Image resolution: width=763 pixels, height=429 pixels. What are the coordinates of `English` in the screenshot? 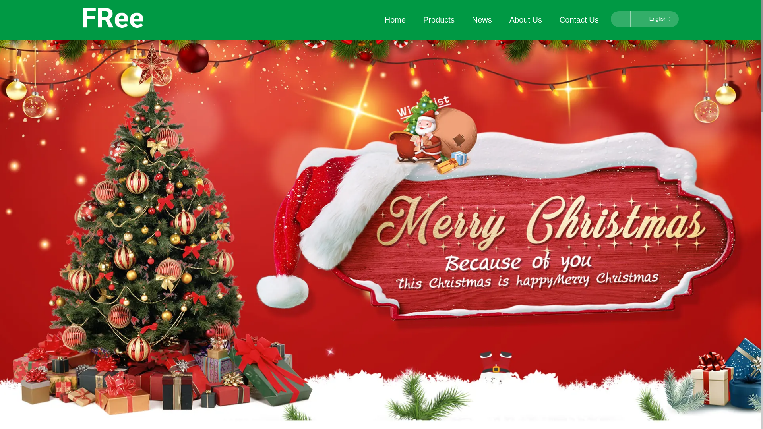 It's located at (653, 19).